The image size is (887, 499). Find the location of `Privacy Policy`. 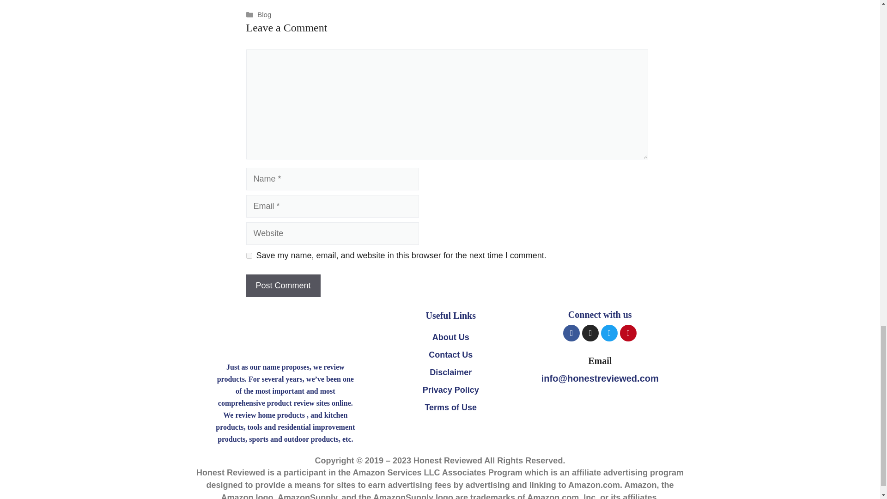

Privacy Policy is located at coordinates (450, 390).